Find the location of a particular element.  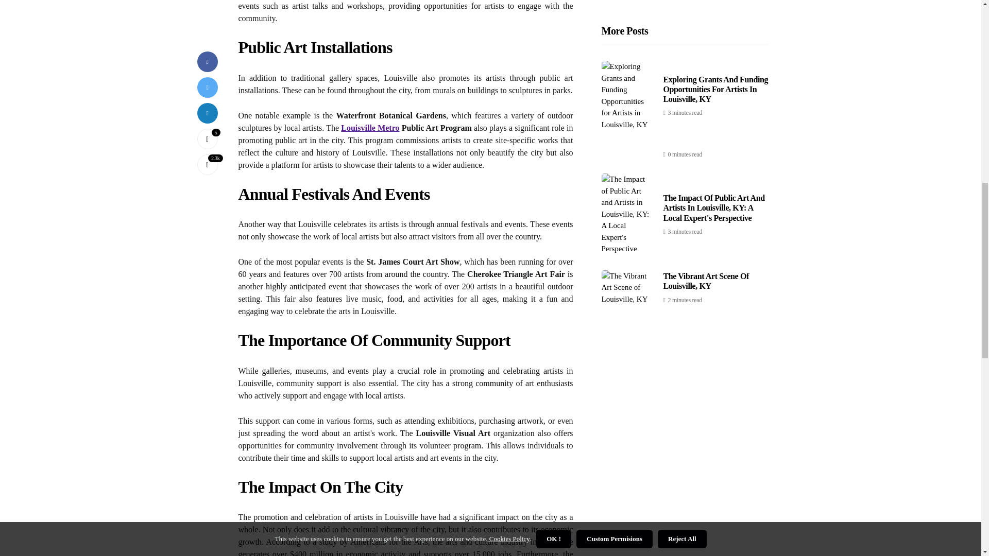

Louisville Metro is located at coordinates (370, 128).